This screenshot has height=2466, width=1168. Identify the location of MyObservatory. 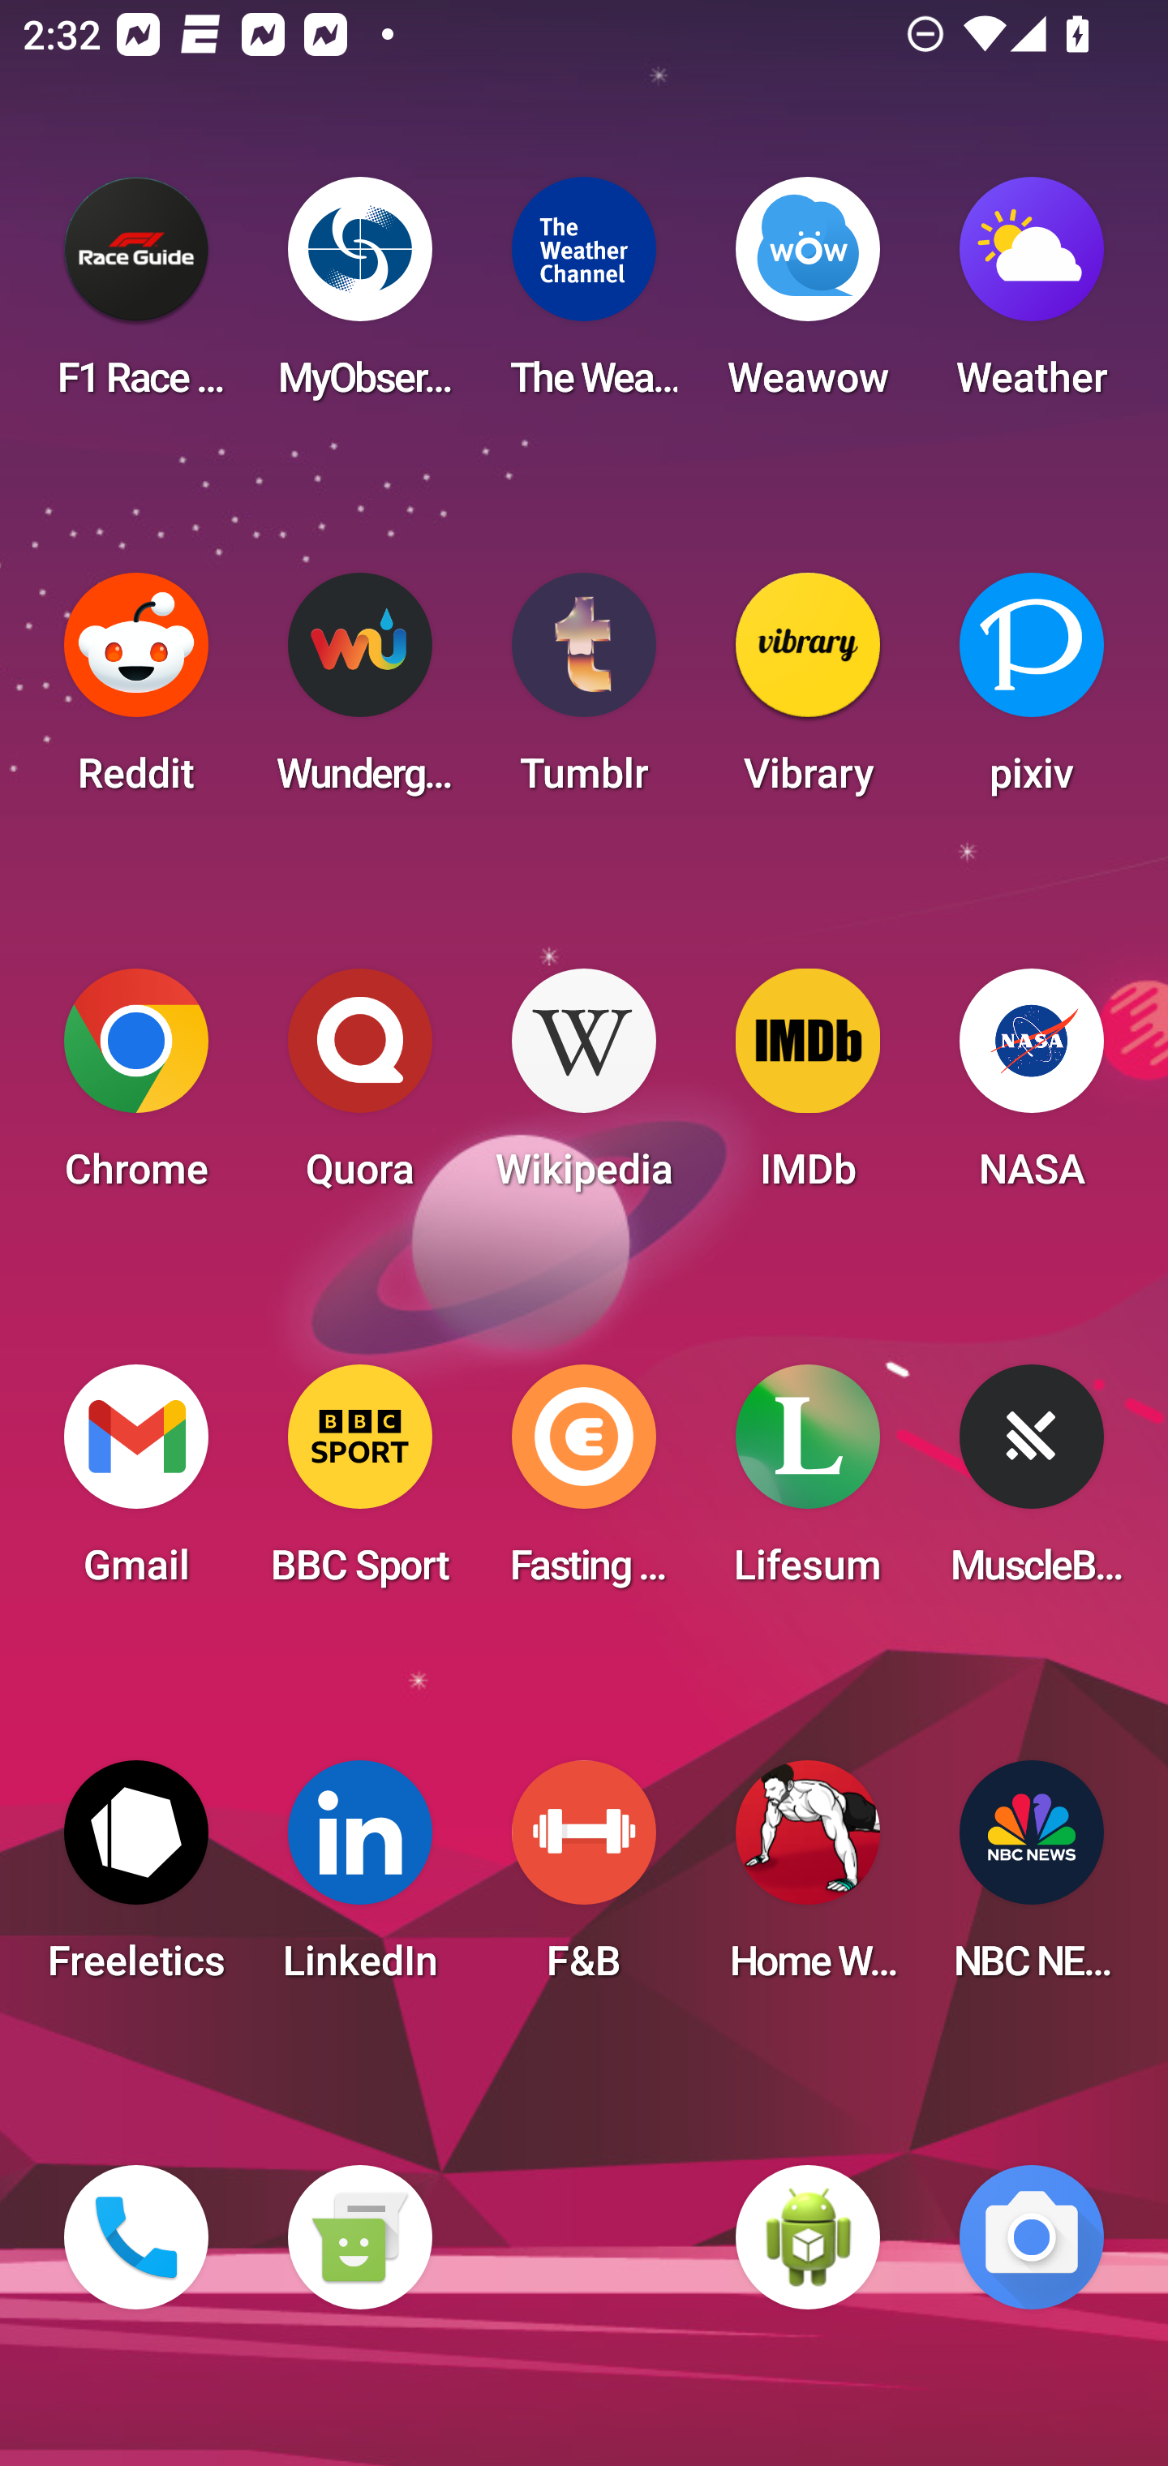
(359, 297).